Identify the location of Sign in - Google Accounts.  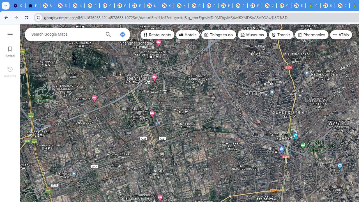
(47, 6).